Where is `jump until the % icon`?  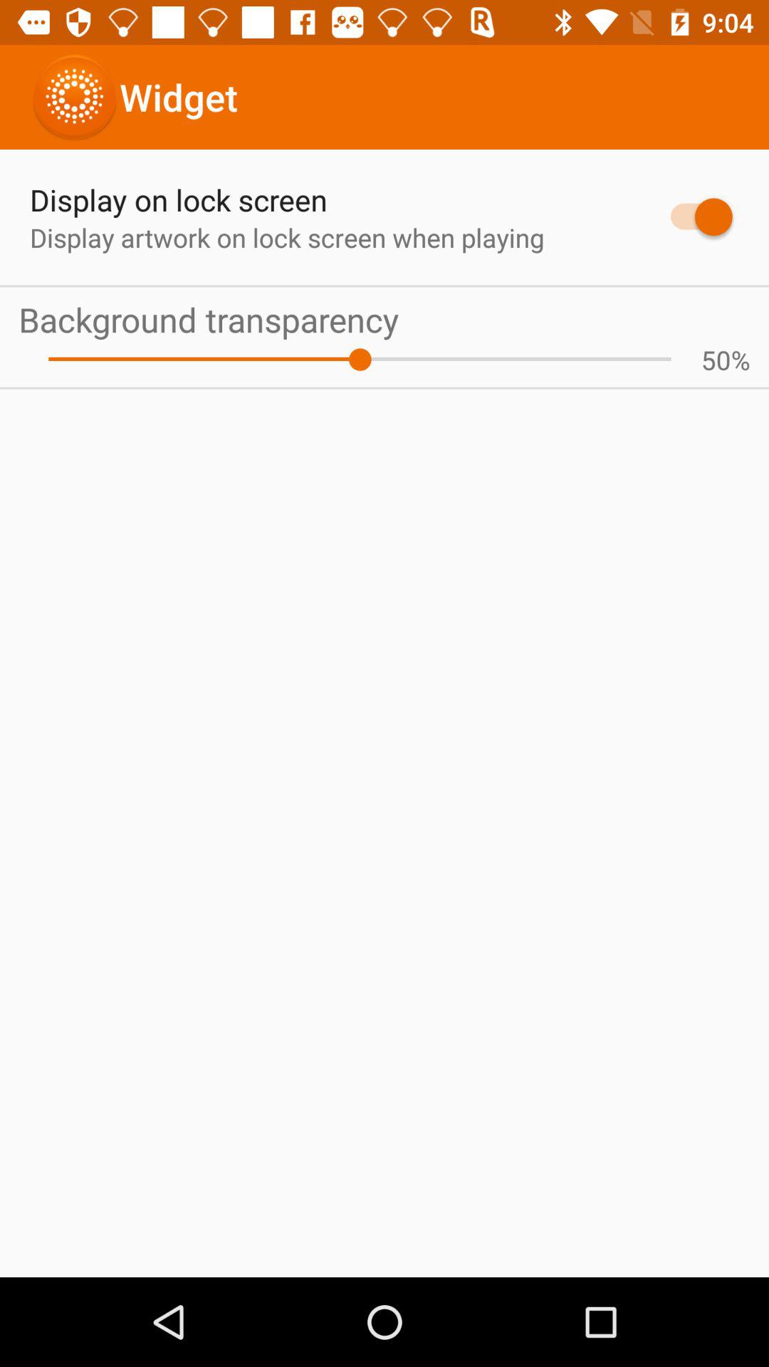 jump until the % icon is located at coordinates (741, 360).